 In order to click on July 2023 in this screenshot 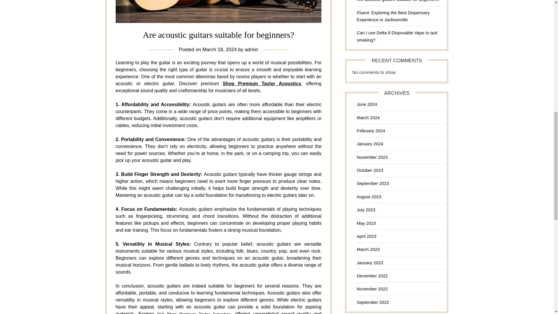, I will do `click(366, 210)`.